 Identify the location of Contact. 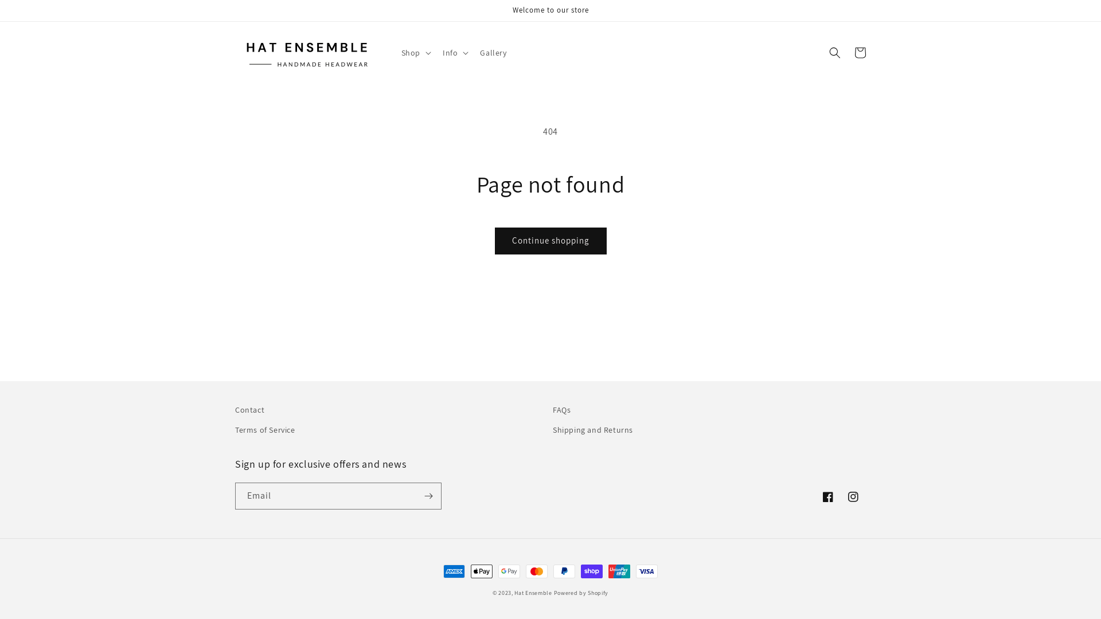
(250, 412).